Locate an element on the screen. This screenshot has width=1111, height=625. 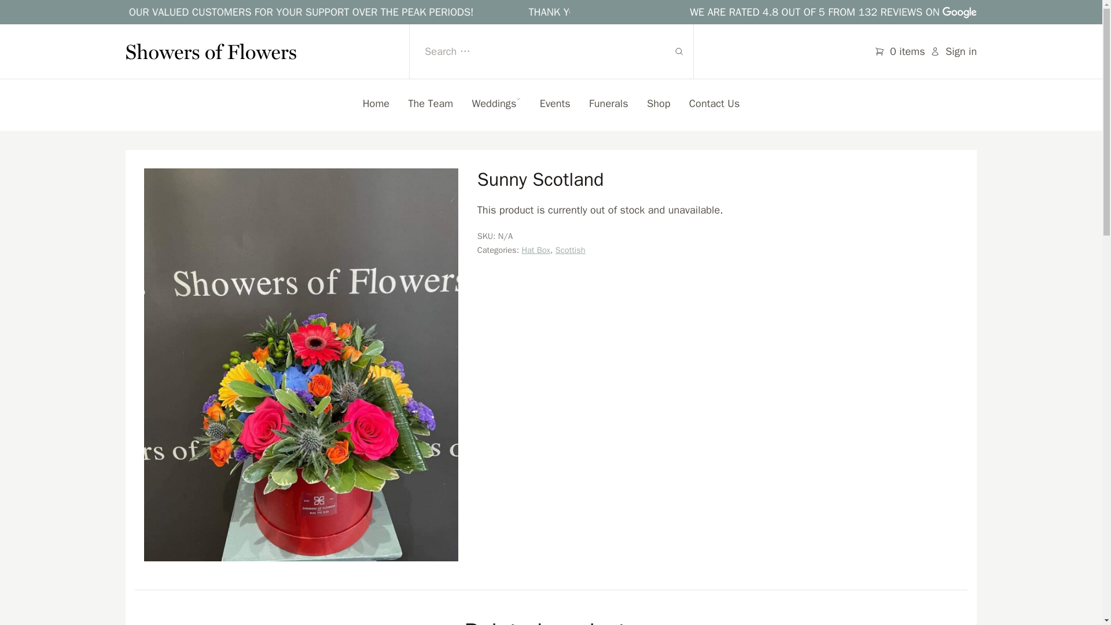
0 items is located at coordinates (899, 51).